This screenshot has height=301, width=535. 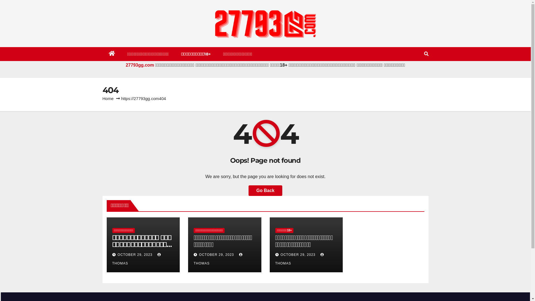 What do you see at coordinates (300, 259) in the screenshot?
I see `THOMAS` at bounding box center [300, 259].